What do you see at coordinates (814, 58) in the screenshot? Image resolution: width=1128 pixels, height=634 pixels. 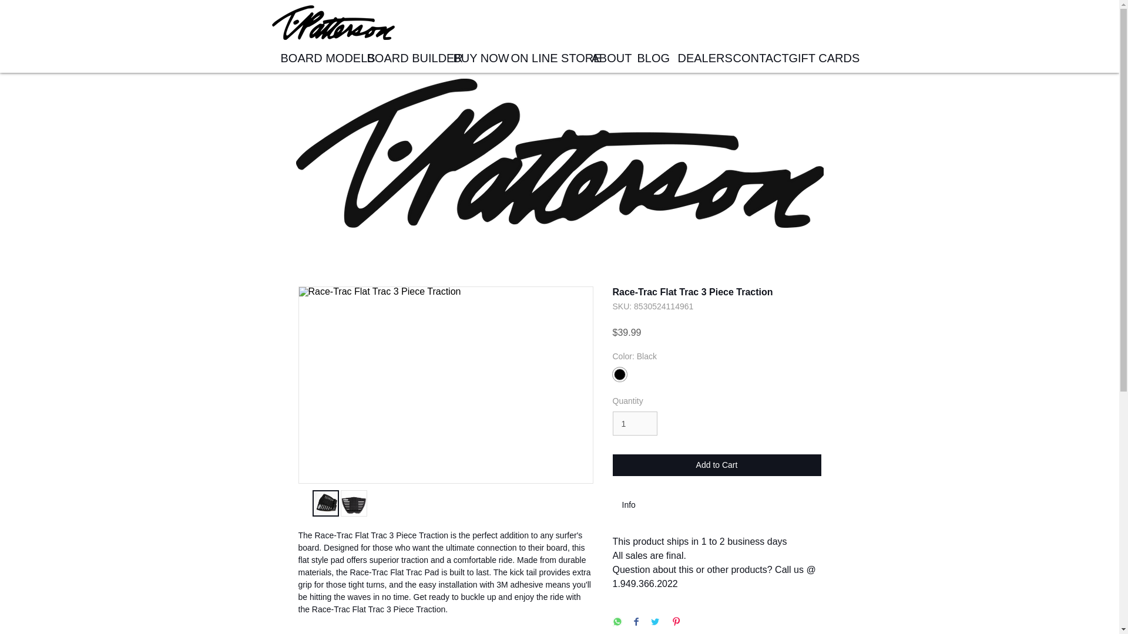 I see `GIFT CARDS` at bounding box center [814, 58].